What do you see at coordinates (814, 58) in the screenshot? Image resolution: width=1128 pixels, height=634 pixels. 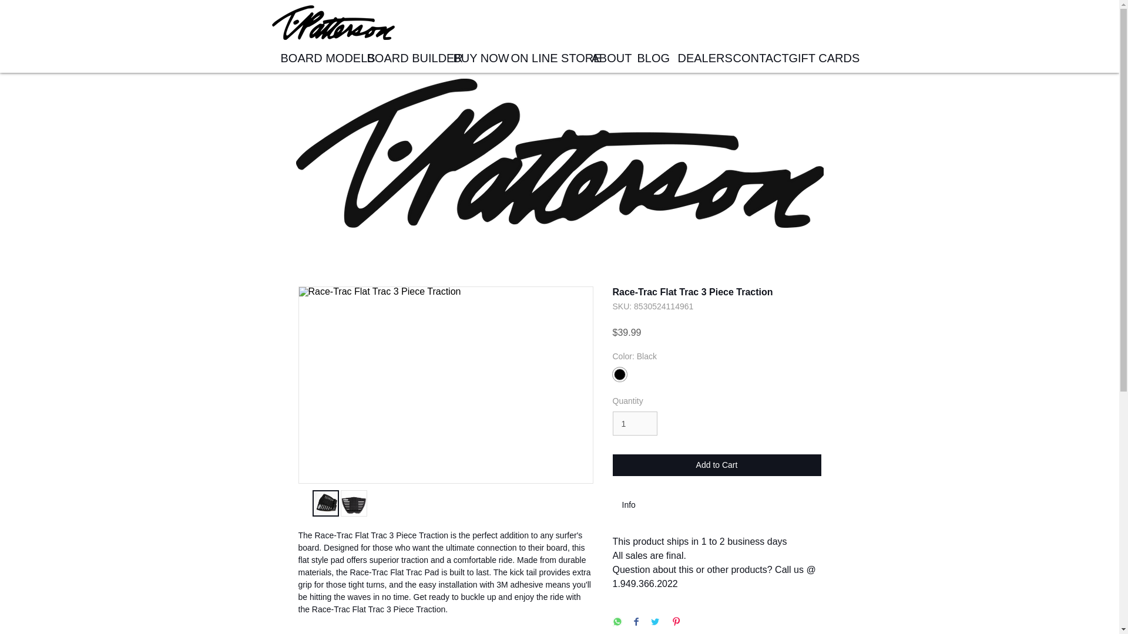 I see `GIFT CARDS` at bounding box center [814, 58].